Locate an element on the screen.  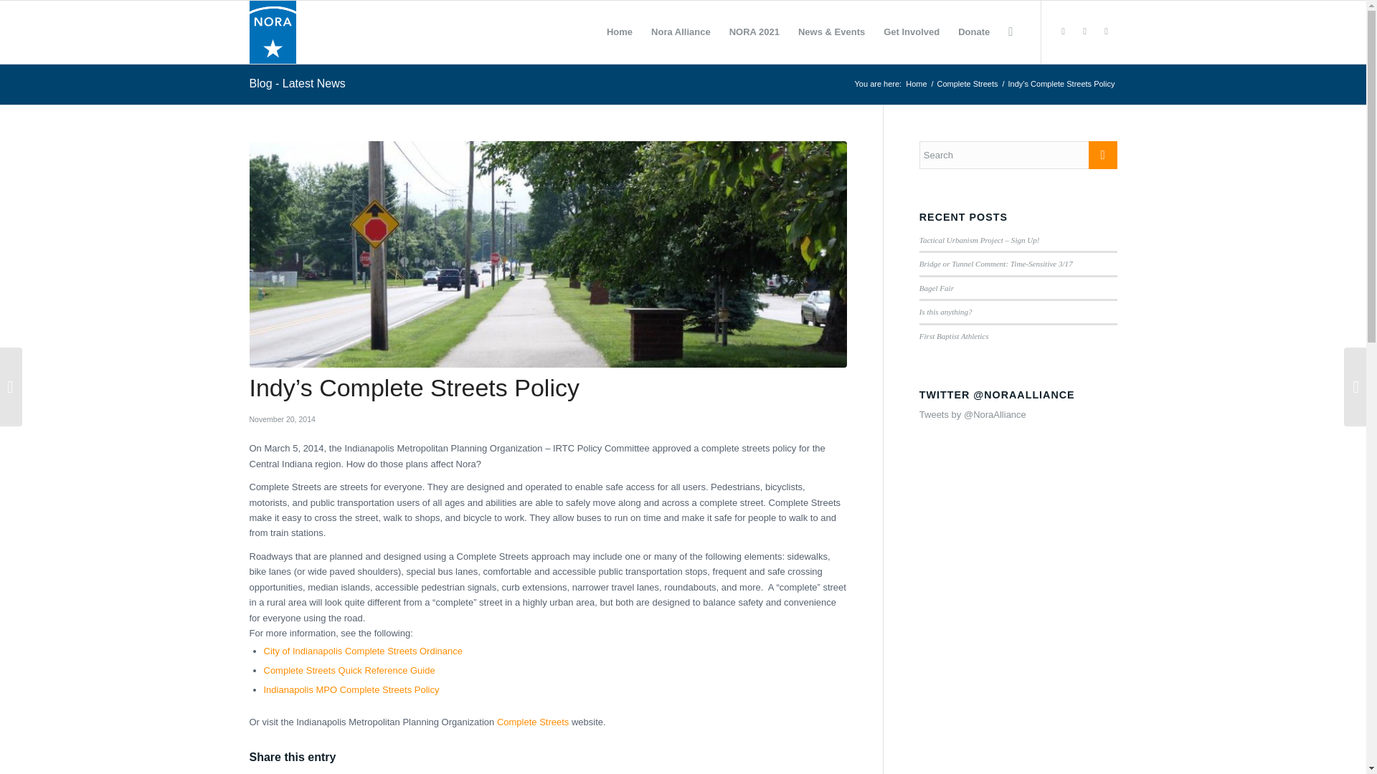
Nora Alliance is located at coordinates (681, 32).